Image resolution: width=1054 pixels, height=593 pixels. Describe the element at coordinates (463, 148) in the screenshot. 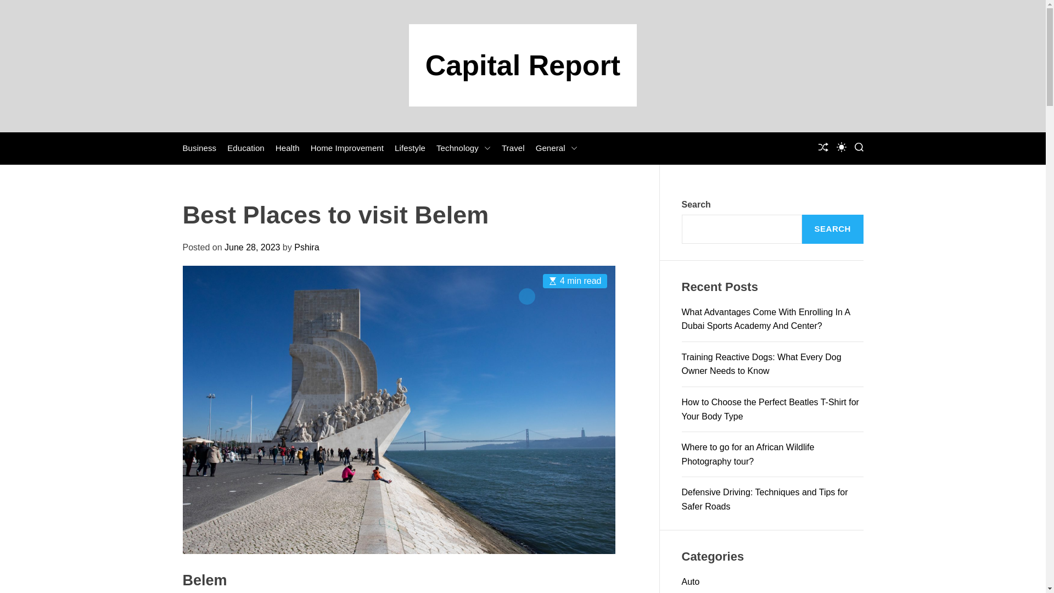

I see `Technology` at that location.